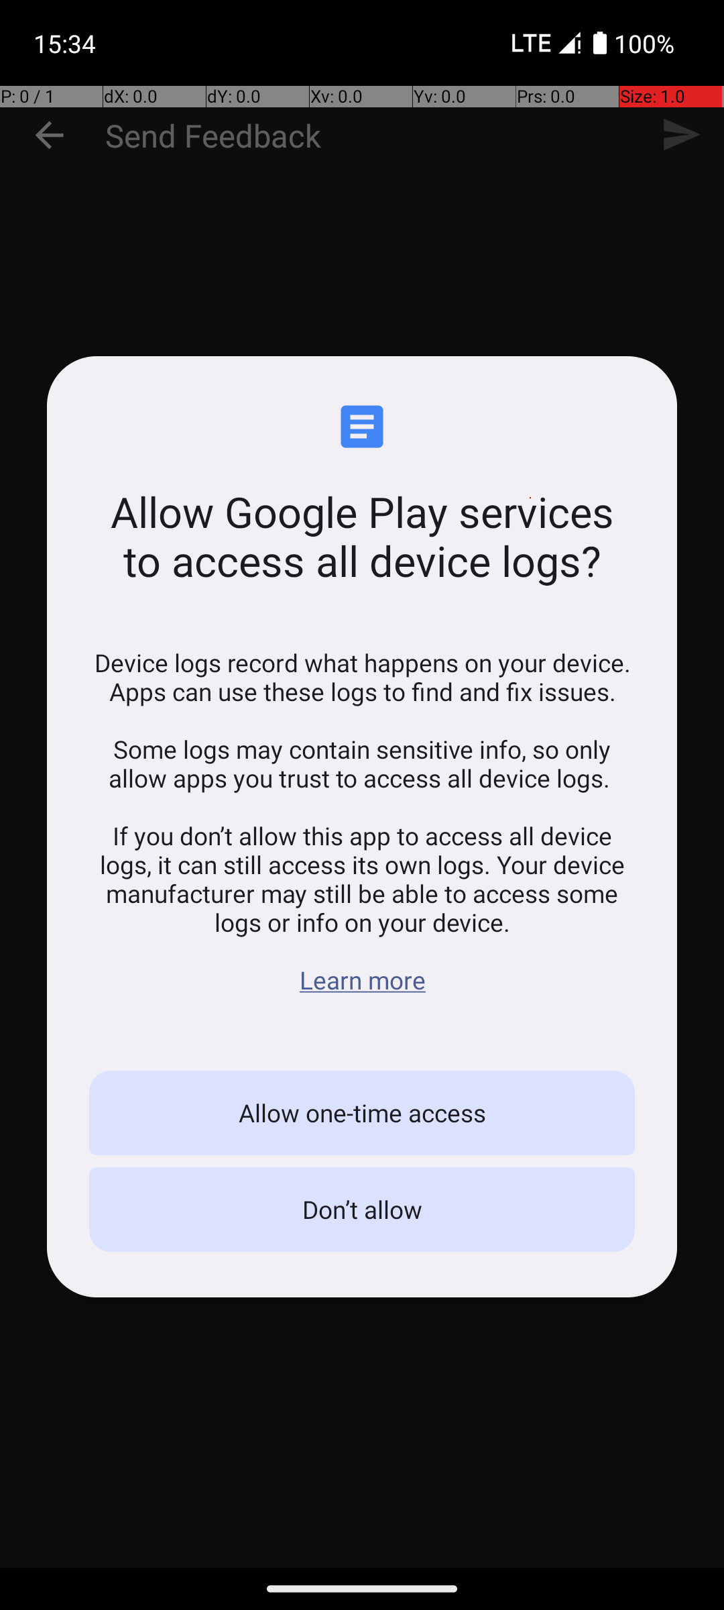  Describe the element at coordinates (362, 821) in the screenshot. I see `Device logs record what happens on your device. Apps can use these logs to find and fix issues.

Some logs may contain sensitive info, so only allow apps you trust to access all device logs. 

If you don’t allow this app to access all device logs, it can still access its own logs. Your device manufacturer may still be able to access some logs or info on your device.

Learn more` at that location.